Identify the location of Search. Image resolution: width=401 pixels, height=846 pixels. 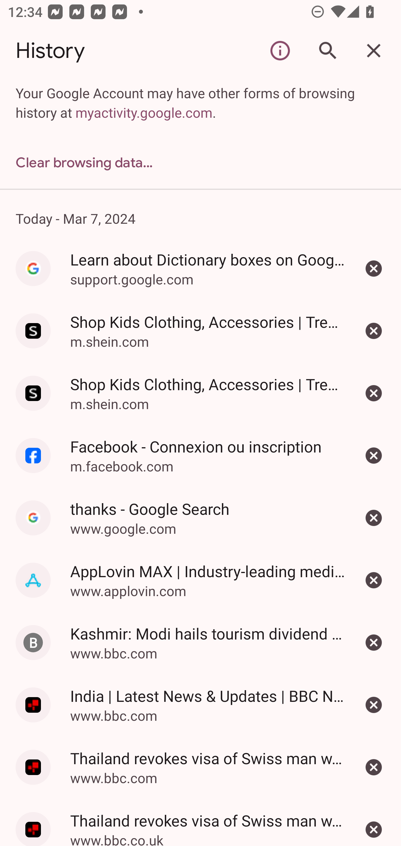
(327, 51).